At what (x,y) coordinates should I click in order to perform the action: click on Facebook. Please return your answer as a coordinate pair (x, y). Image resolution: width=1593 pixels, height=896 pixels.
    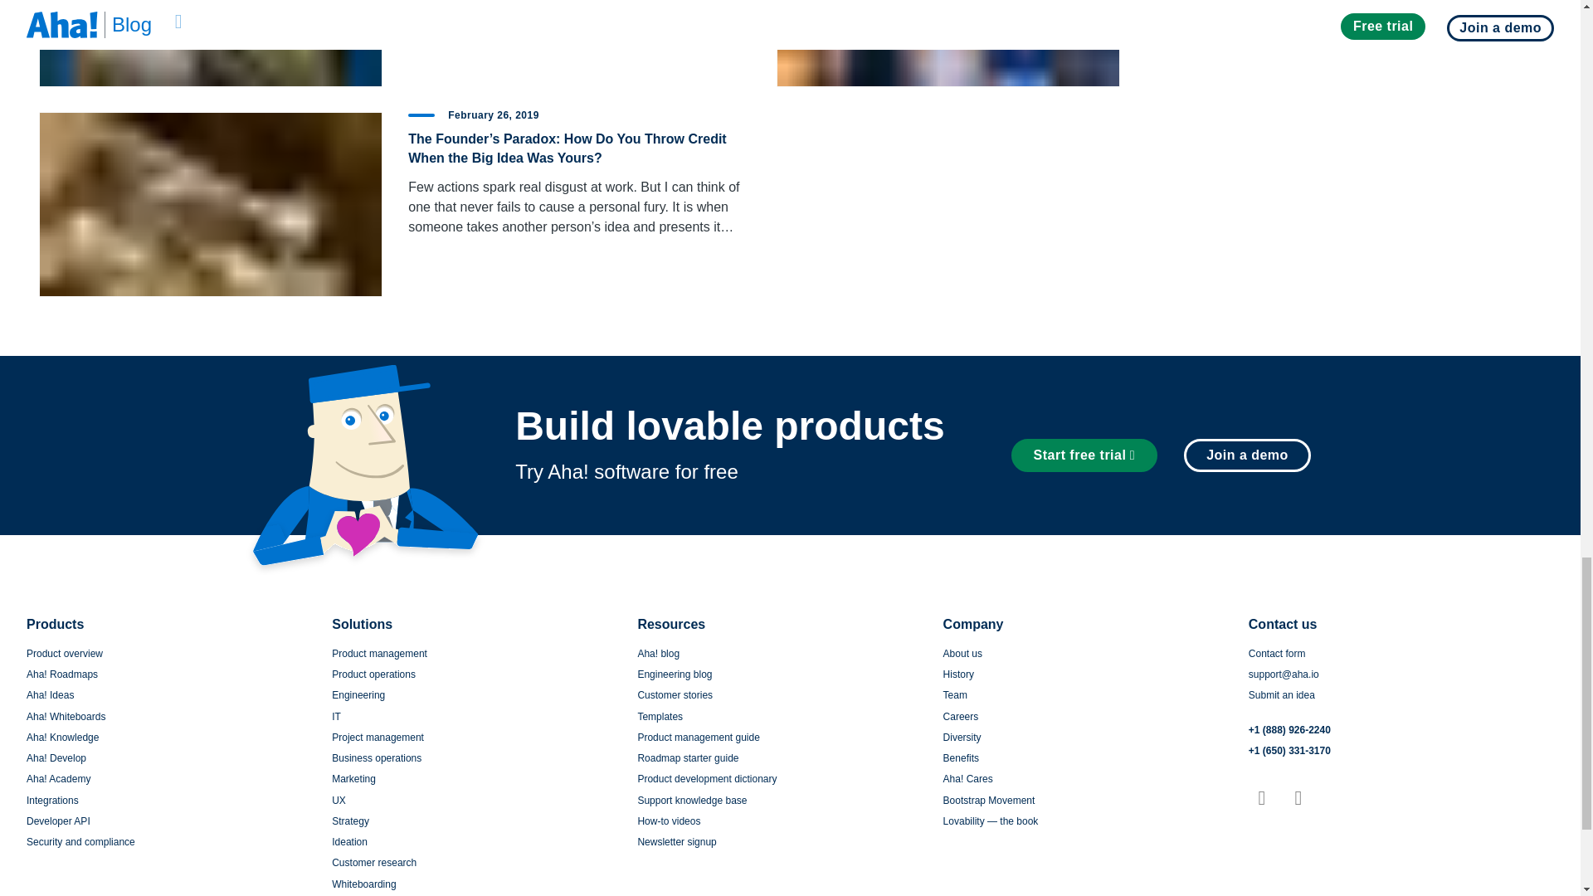
    Looking at the image, I should click on (1298, 798).